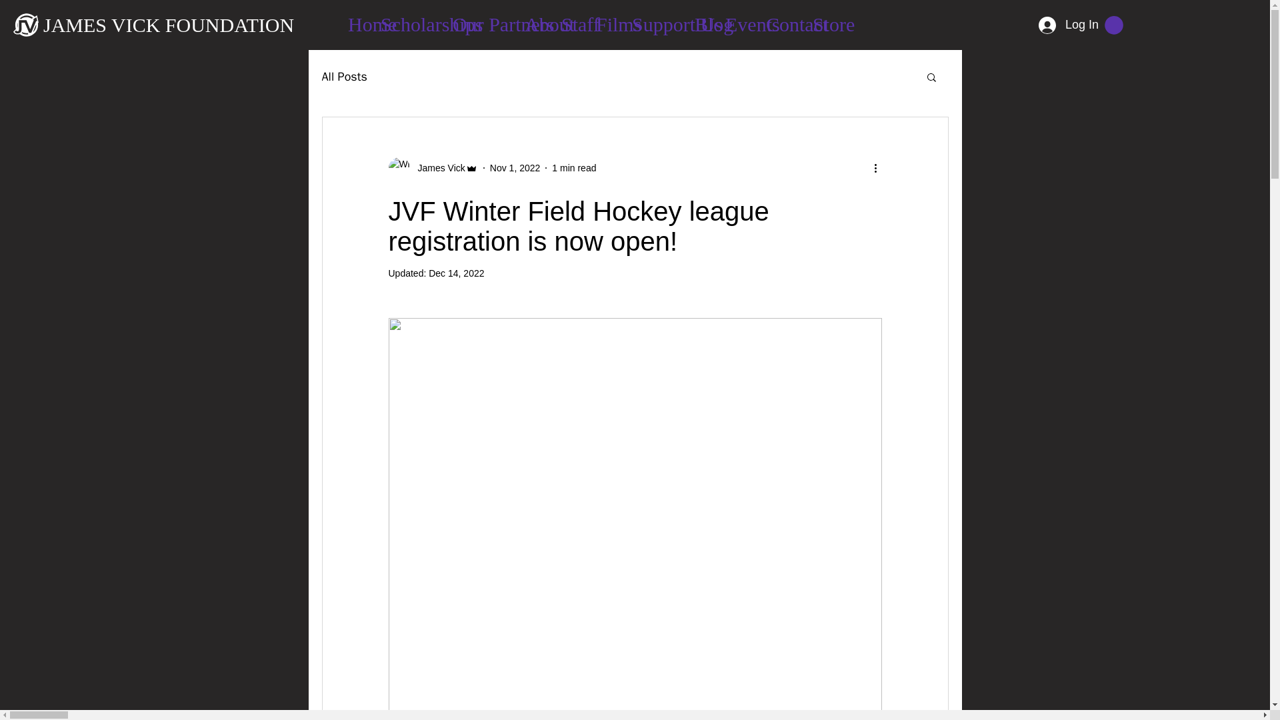 This screenshot has height=720, width=1280. What do you see at coordinates (169, 24) in the screenshot?
I see `JAMES VICK FOUNDATION` at bounding box center [169, 24].